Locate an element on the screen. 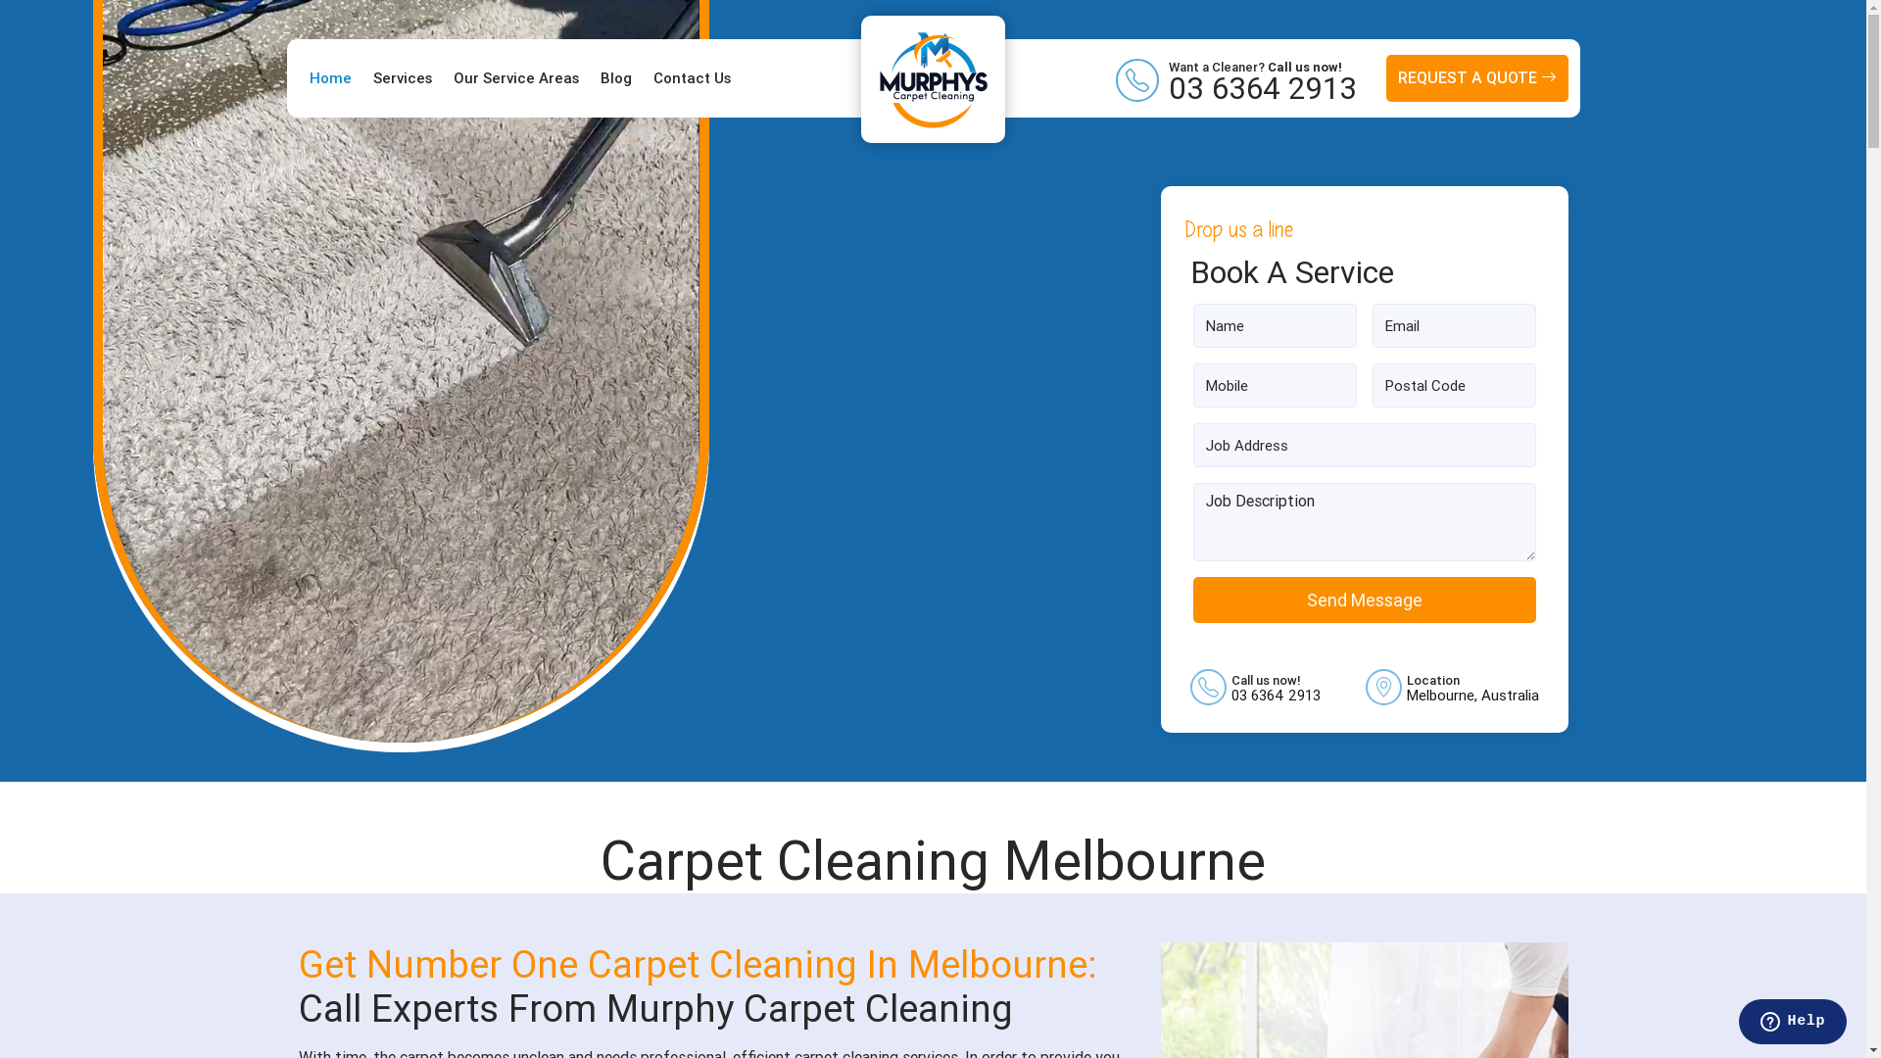 This screenshot has width=1881, height=1058. REQUEST A QUOTE is located at coordinates (1476, 78).